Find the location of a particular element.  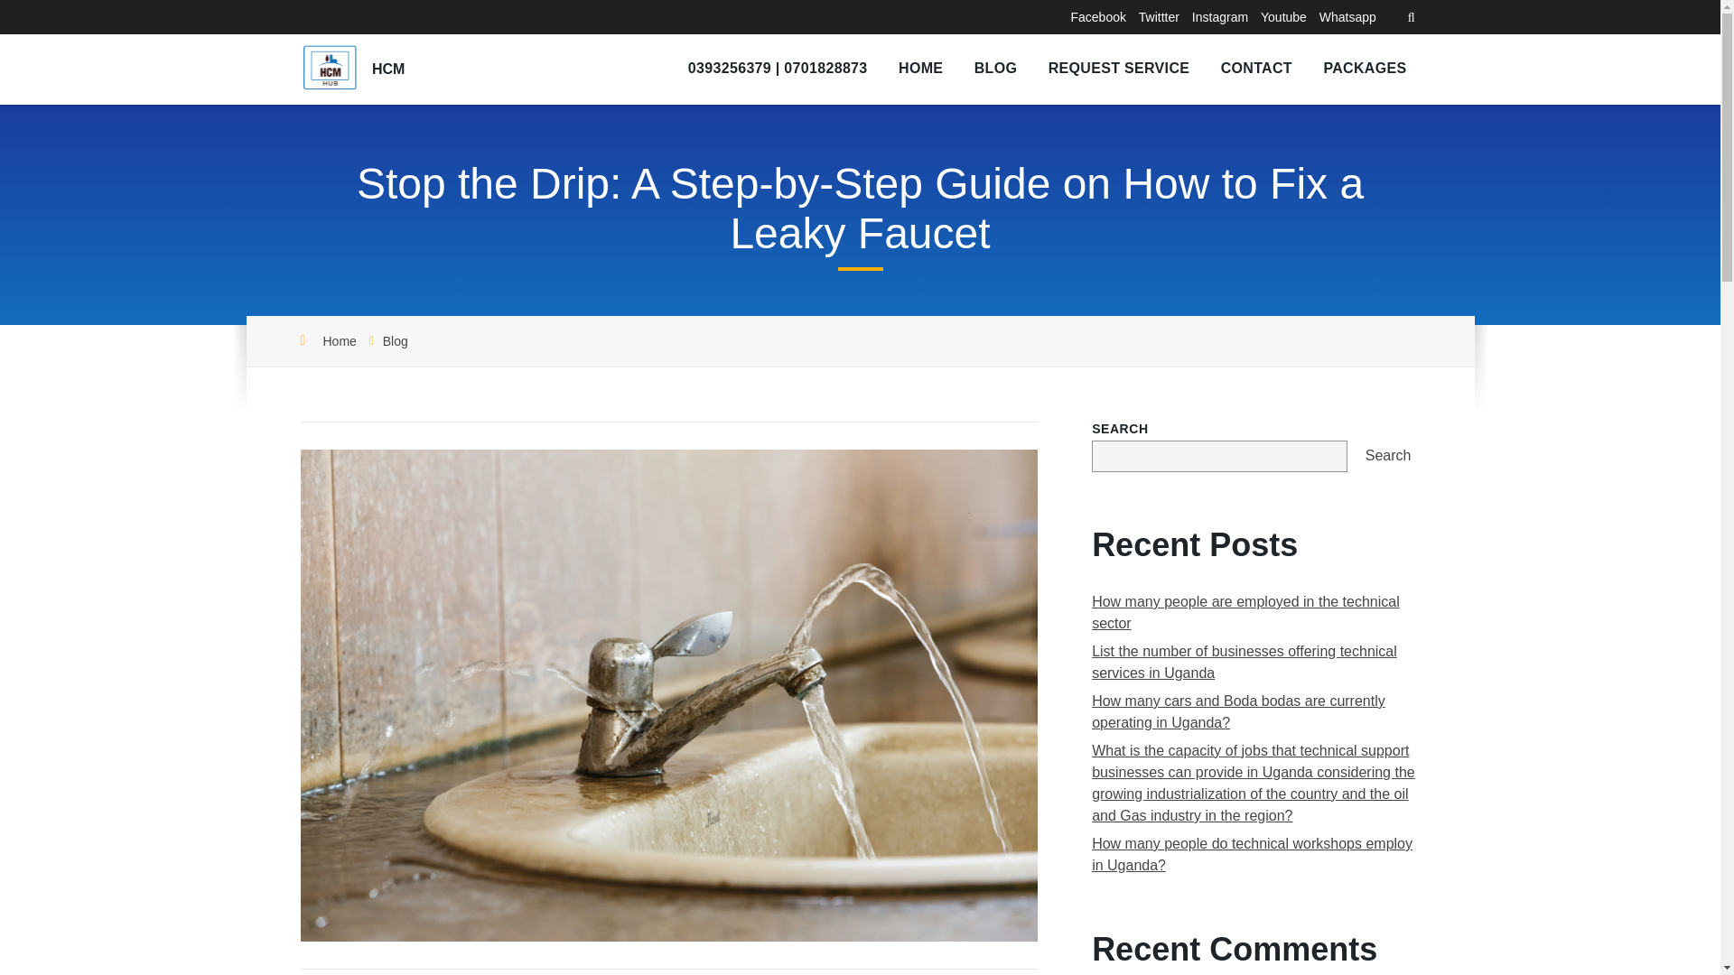

Home is located at coordinates (340, 341).